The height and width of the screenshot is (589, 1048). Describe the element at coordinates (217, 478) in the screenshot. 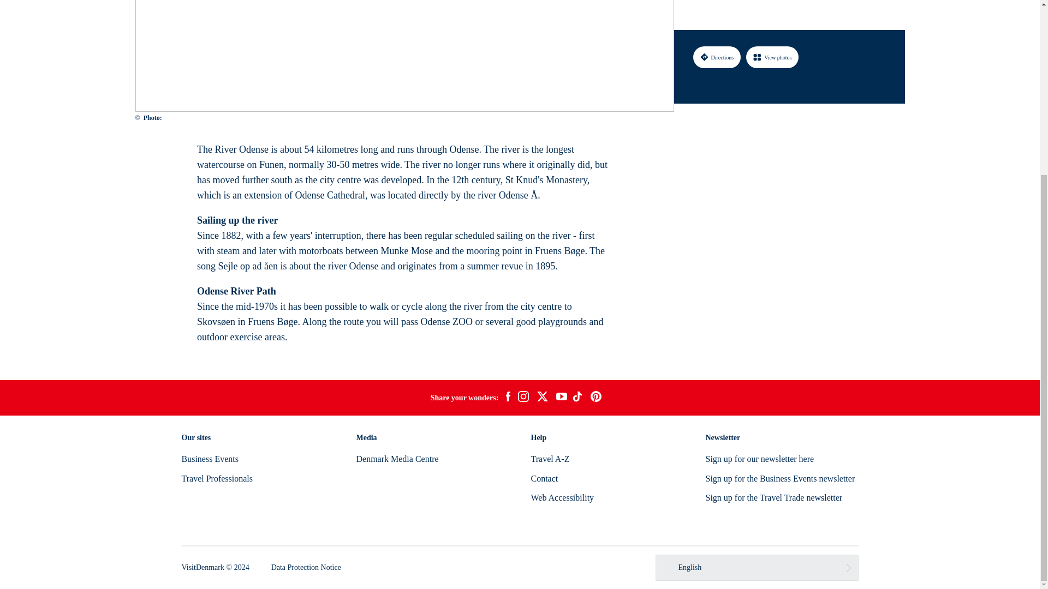

I see `Travel Professionals` at that location.